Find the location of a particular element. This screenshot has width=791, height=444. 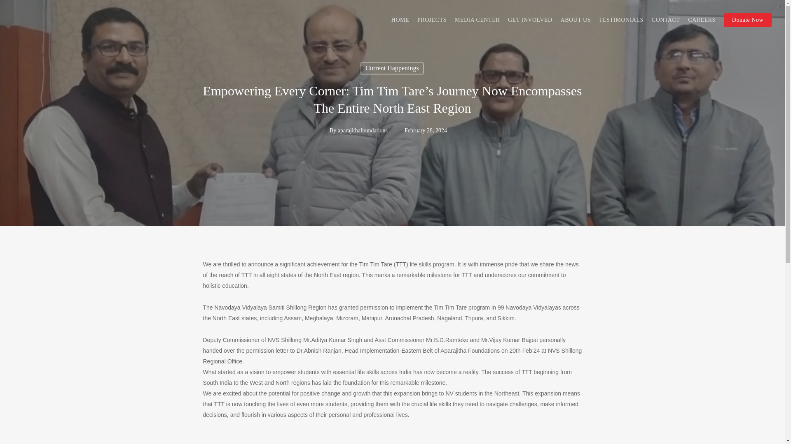

CAREERS is located at coordinates (702, 20).